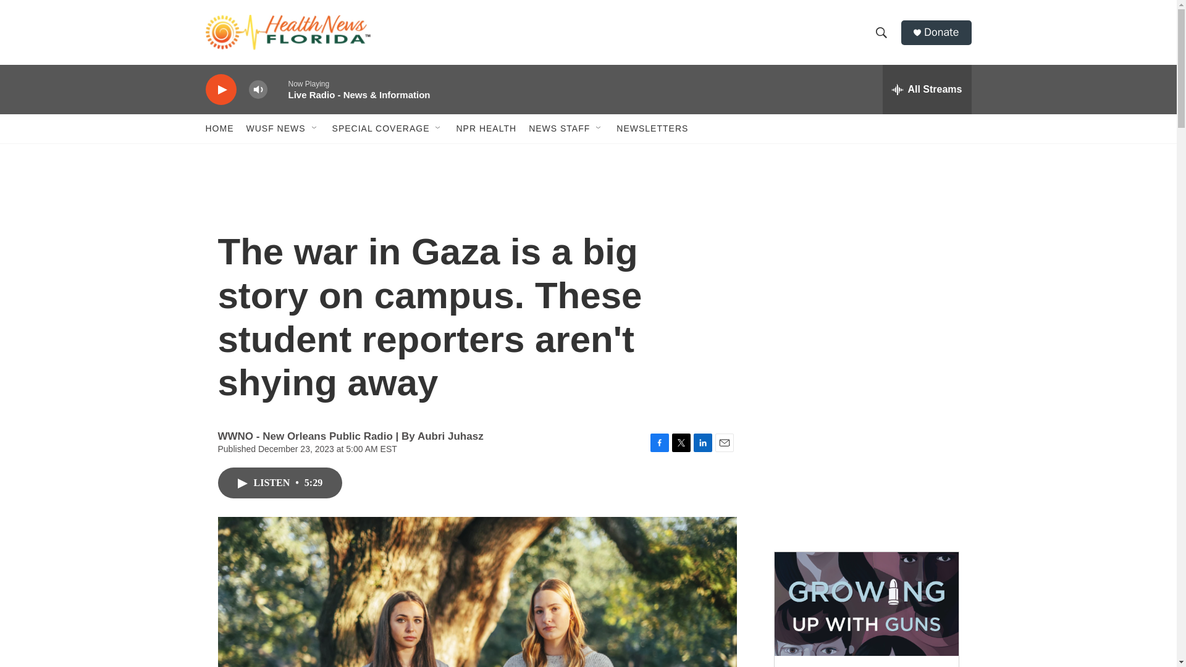  Describe the element at coordinates (865, 450) in the screenshot. I see `3rd party ad content` at that location.